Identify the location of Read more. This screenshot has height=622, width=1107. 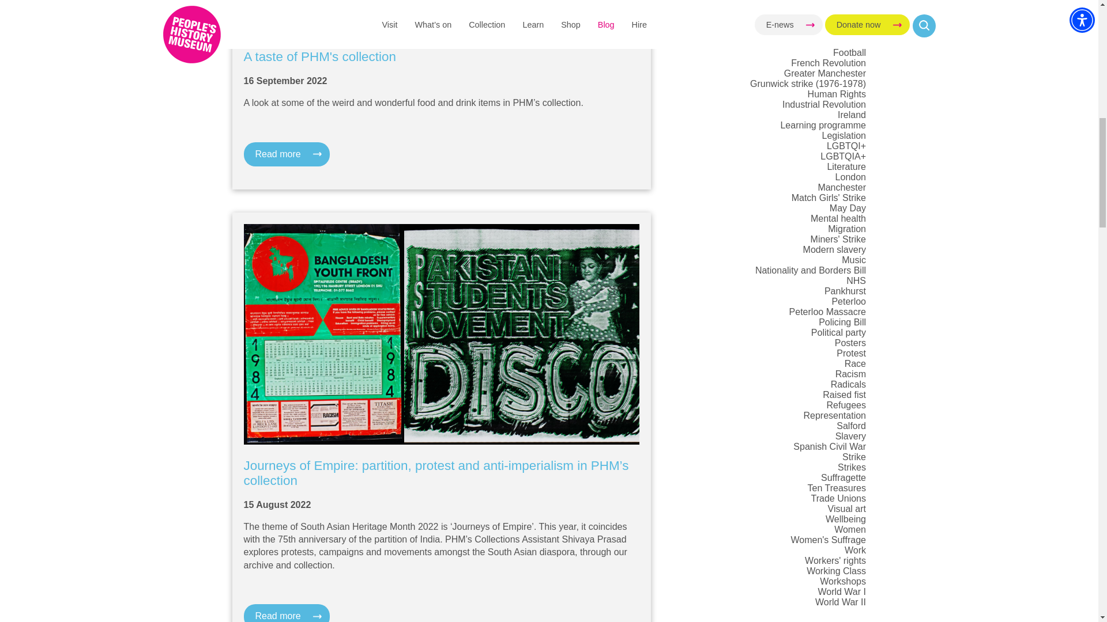
(286, 154).